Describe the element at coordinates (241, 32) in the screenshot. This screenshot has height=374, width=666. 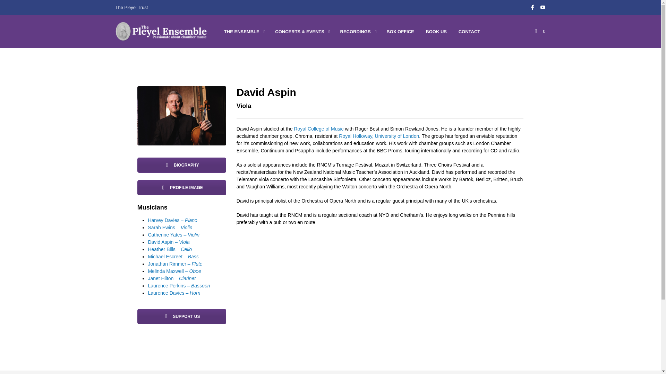
I see `THE ENSEMBLE` at that location.